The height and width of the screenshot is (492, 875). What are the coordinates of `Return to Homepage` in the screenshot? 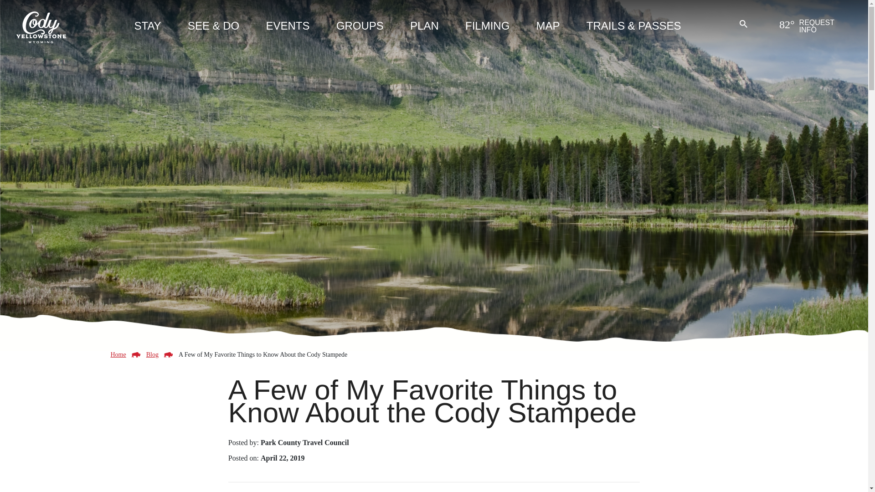 It's located at (118, 354).